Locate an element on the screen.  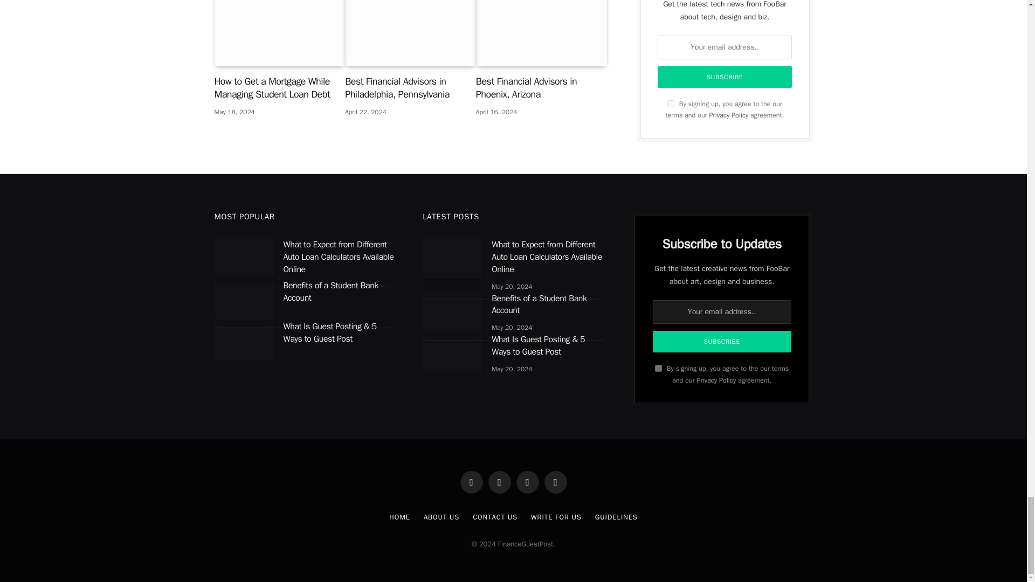
How to Get a Mortgage While Managing Student Loan Debt is located at coordinates (280, 33).